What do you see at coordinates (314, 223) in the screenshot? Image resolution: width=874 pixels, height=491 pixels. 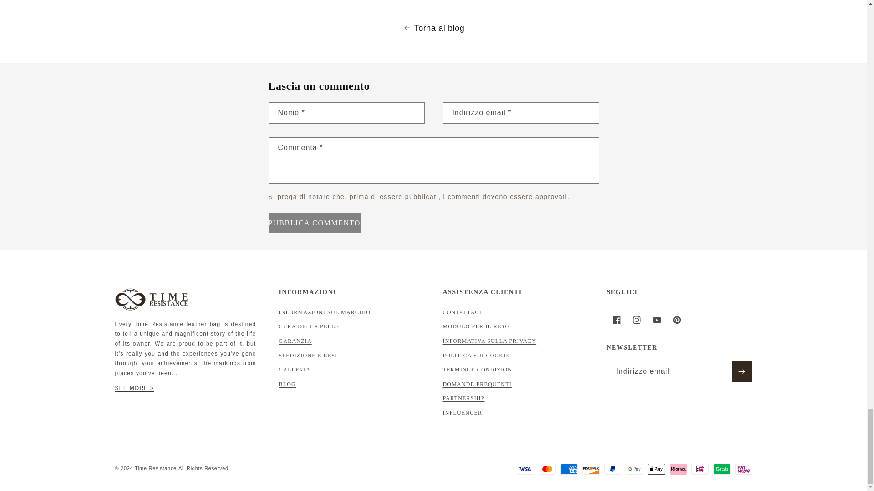 I see `Pubblica commento` at bounding box center [314, 223].